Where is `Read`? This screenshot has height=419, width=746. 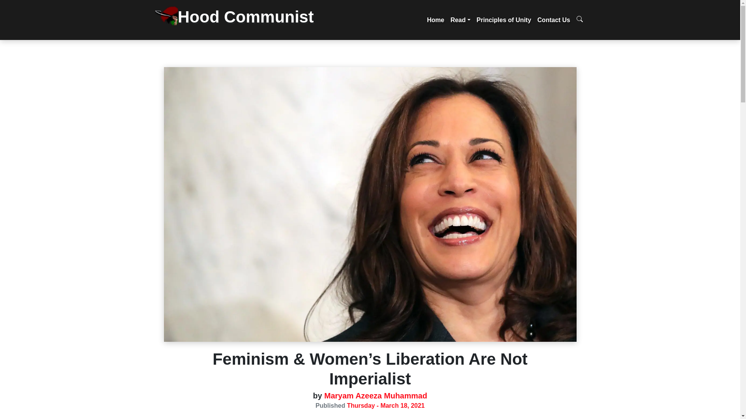
Read is located at coordinates (460, 20).